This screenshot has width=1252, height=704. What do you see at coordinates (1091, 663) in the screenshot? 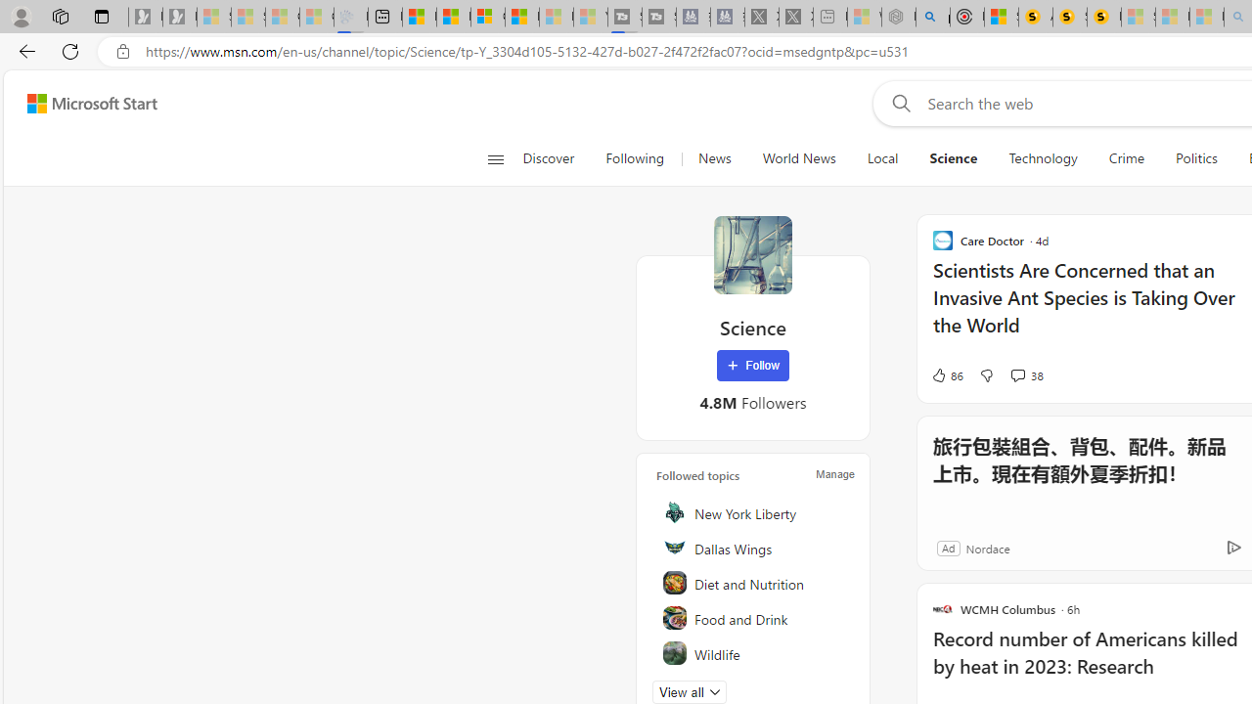
I see `Record number of Americans killed by heat in 2023: Research` at bounding box center [1091, 663].